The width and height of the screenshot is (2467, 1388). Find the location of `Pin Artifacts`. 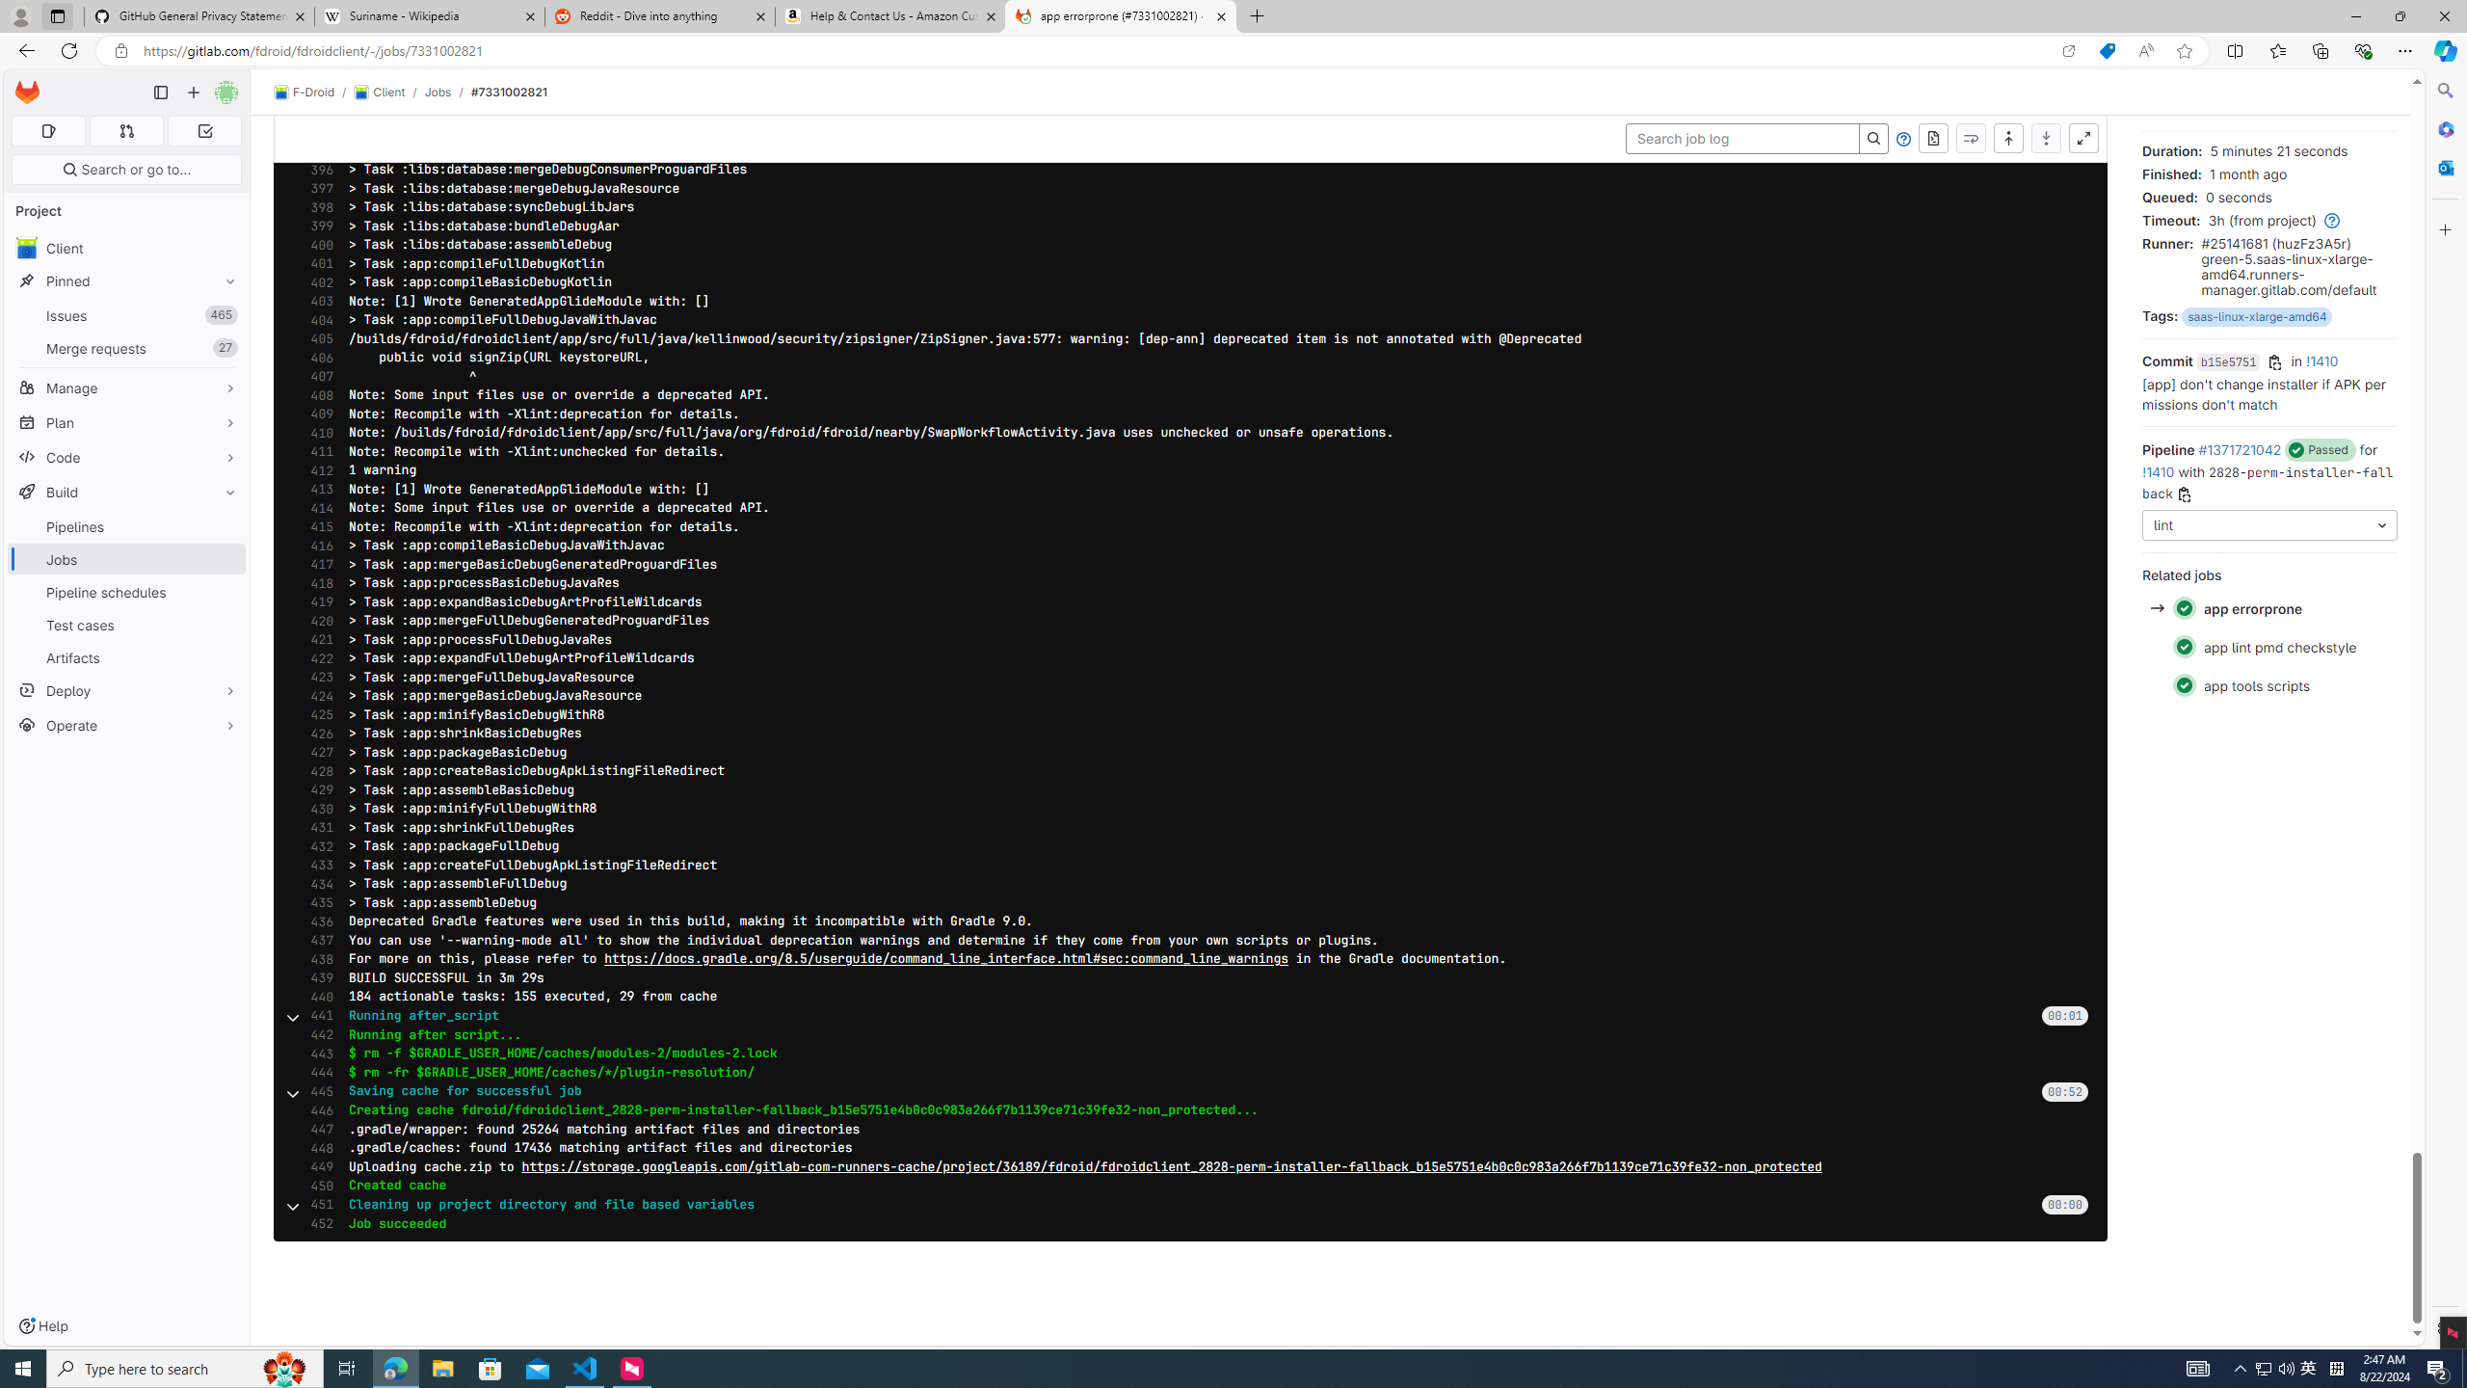

Pin Artifacts is located at coordinates (225, 657).